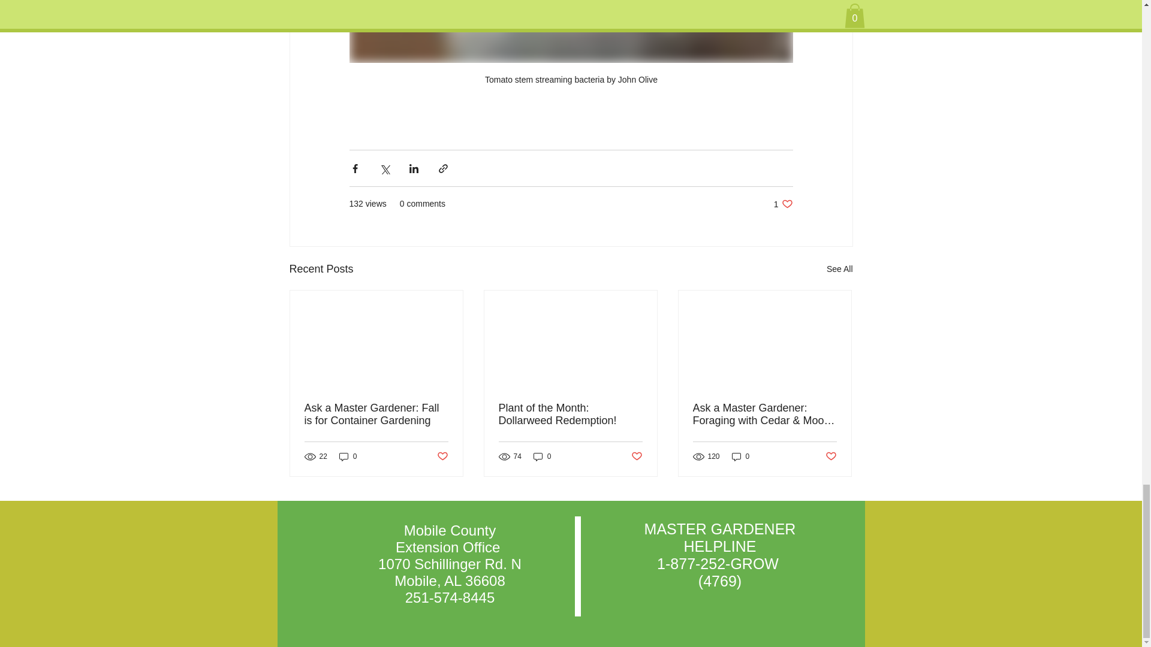  Describe the element at coordinates (542, 456) in the screenshot. I see `Post not marked as liked` at that location.